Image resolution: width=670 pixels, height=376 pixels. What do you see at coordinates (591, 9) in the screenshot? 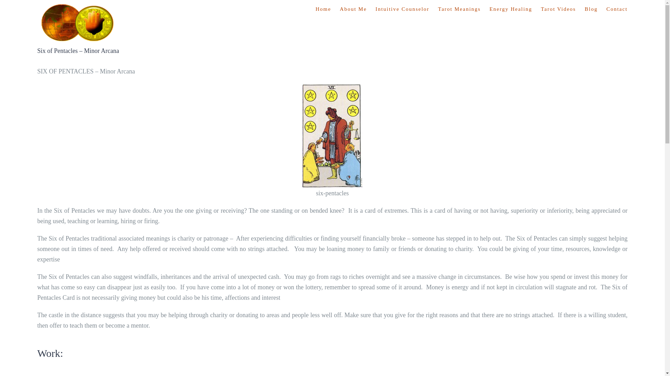
I see `Blog` at bounding box center [591, 9].